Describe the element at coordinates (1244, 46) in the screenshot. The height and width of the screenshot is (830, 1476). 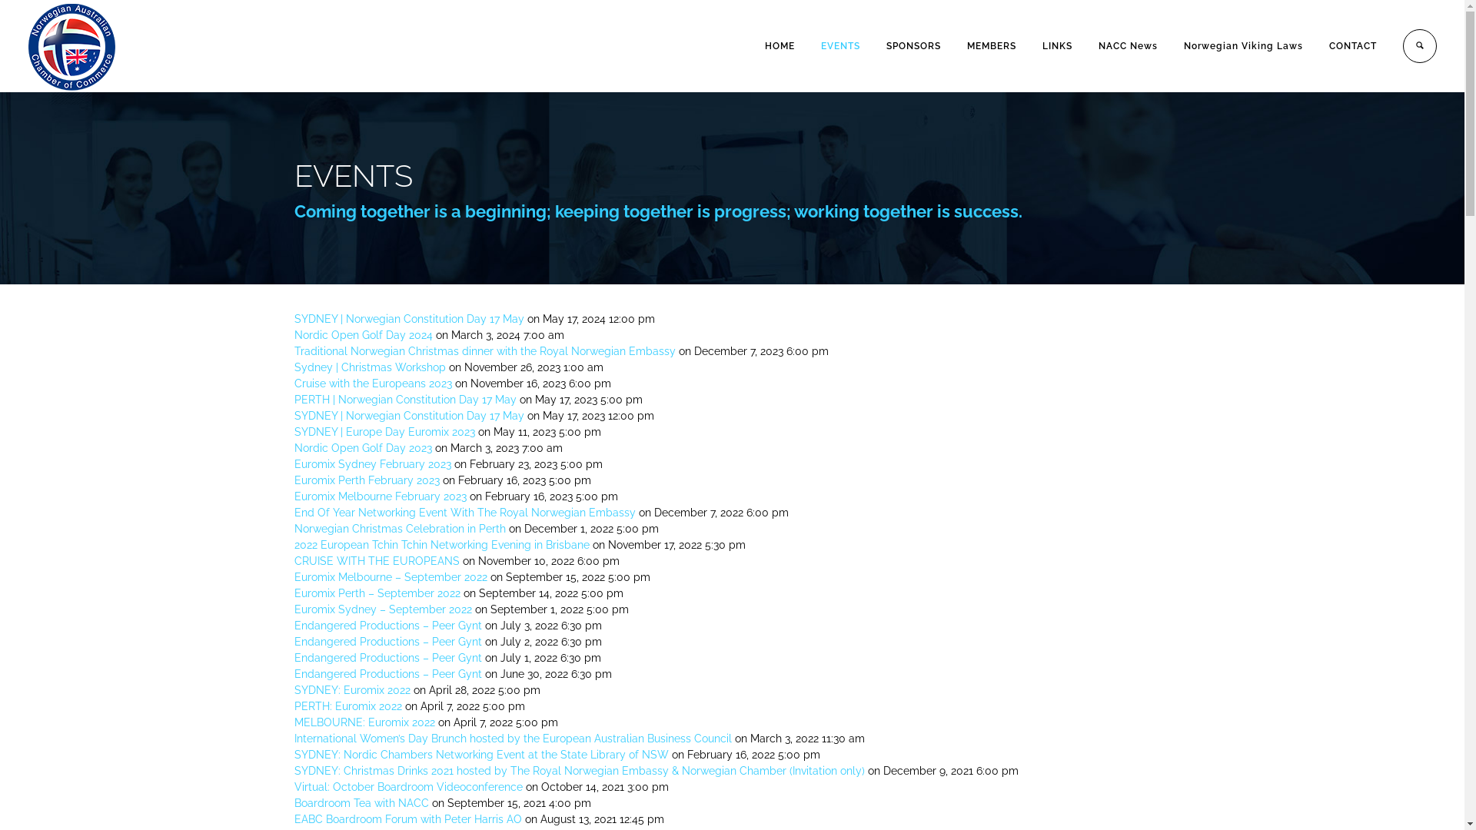
I see `Norwegian Viking Laws` at that location.